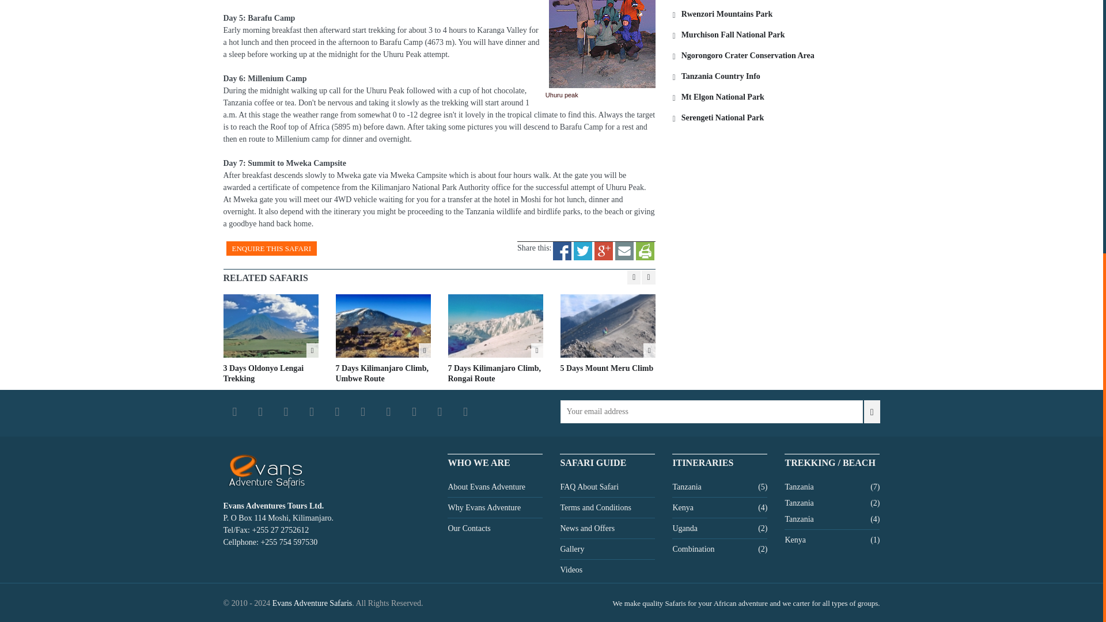 This screenshot has height=622, width=1106. Describe the element at coordinates (594, 507) in the screenshot. I see `Terms and Conditions` at that location.